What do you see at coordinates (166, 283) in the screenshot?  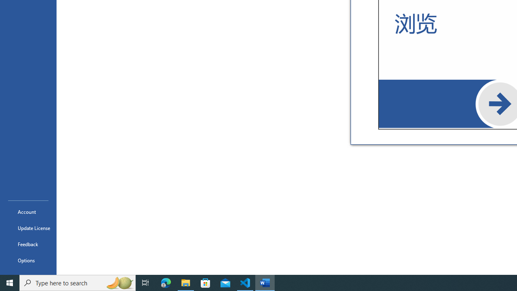 I see `Microsoft Edge` at bounding box center [166, 283].